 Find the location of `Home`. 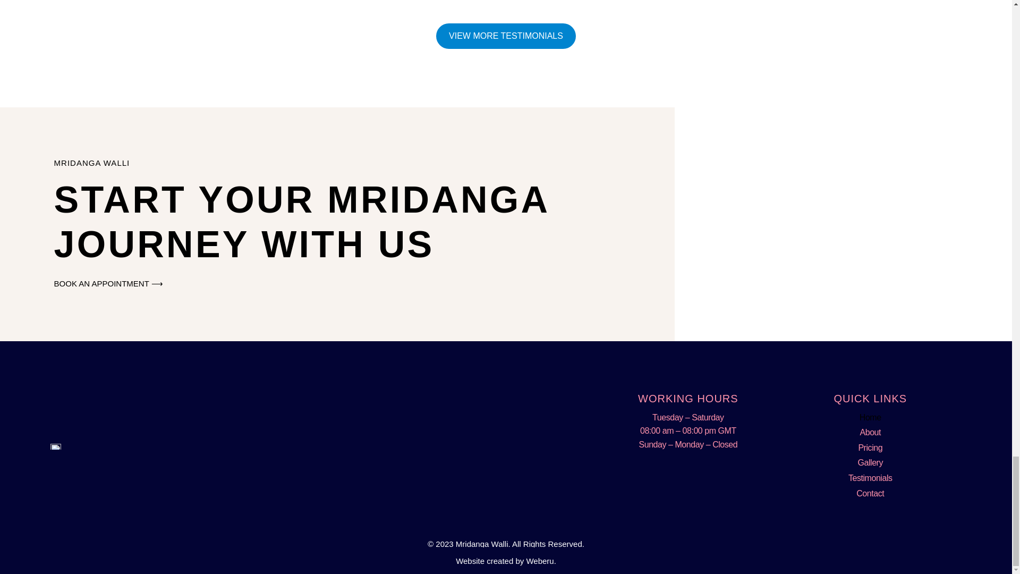

Home is located at coordinates (870, 418).